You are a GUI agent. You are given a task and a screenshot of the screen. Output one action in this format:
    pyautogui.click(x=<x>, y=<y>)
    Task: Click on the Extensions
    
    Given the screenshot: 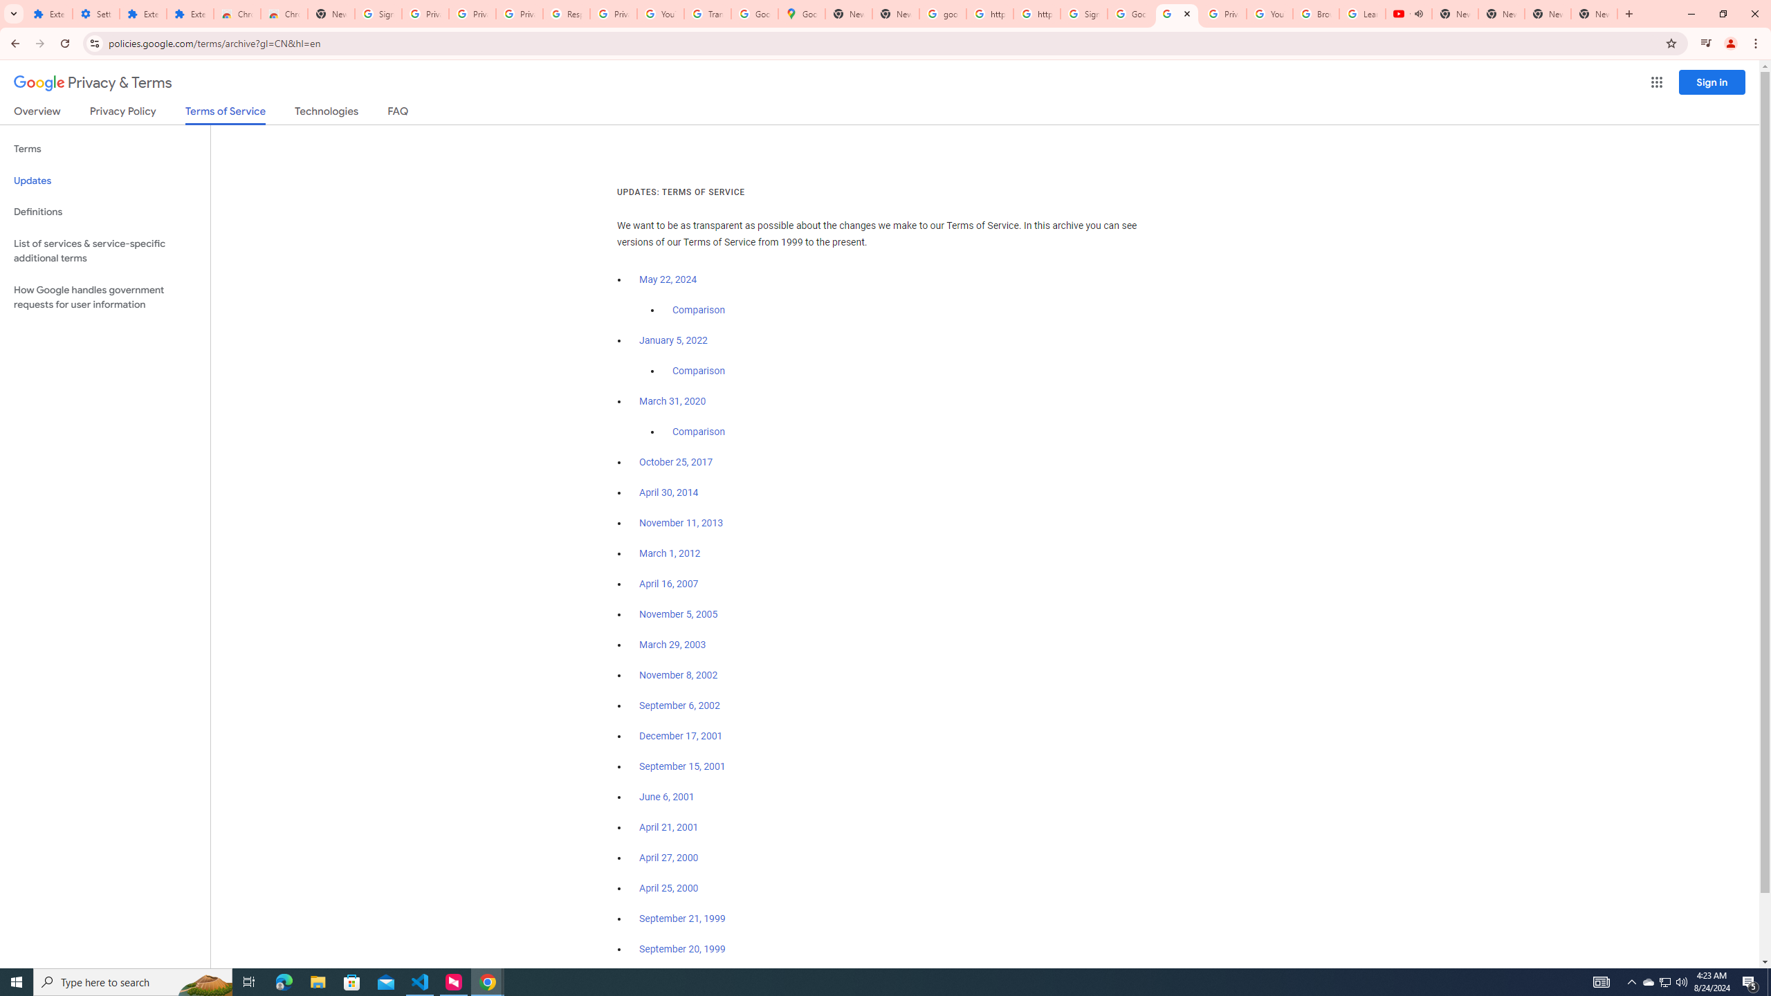 What is the action you would take?
    pyautogui.click(x=143, y=14)
    